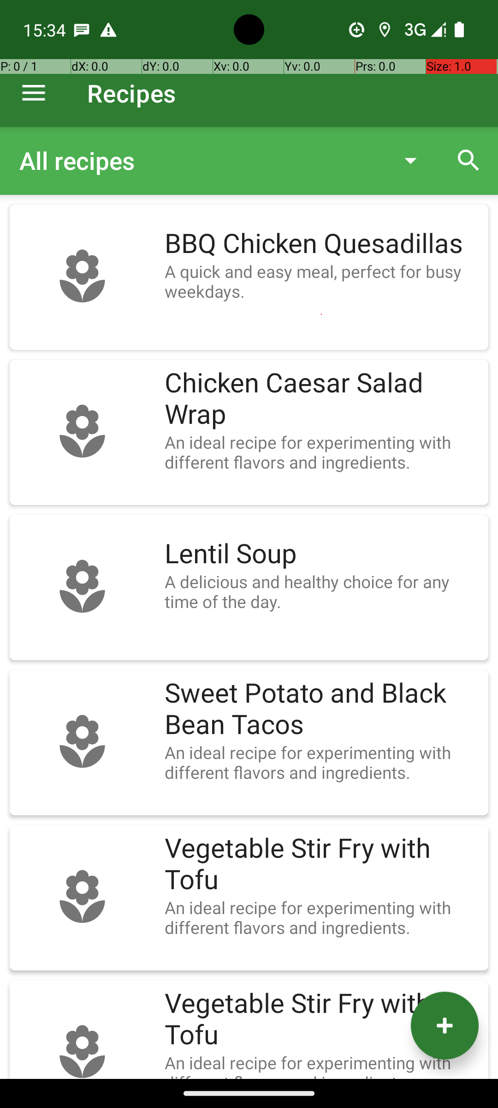 The height and width of the screenshot is (1108, 498). Describe the element at coordinates (322, 399) in the screenshot. I see `Chicken Caesar Salad Wrap` at that location.